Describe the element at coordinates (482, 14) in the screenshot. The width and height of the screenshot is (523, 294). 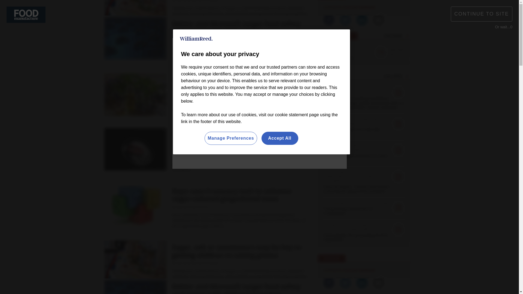
I see `CONTINUE TO SITE` at that location.